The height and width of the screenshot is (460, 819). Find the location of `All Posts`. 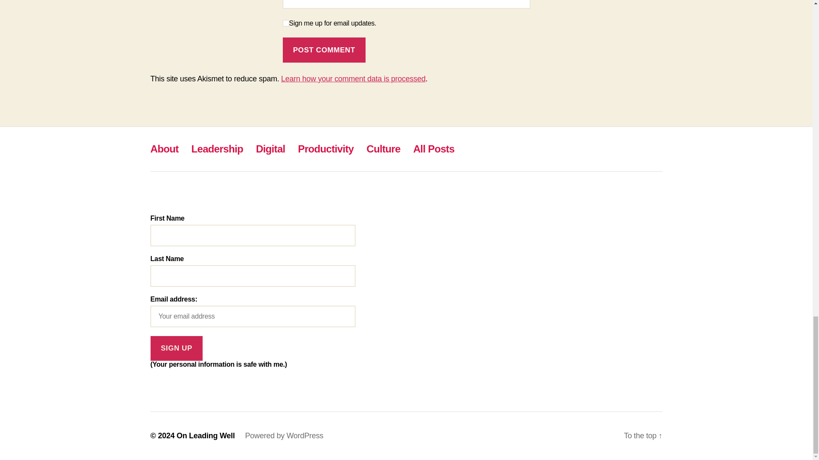

All Posts is located at coordinates (434, 148).